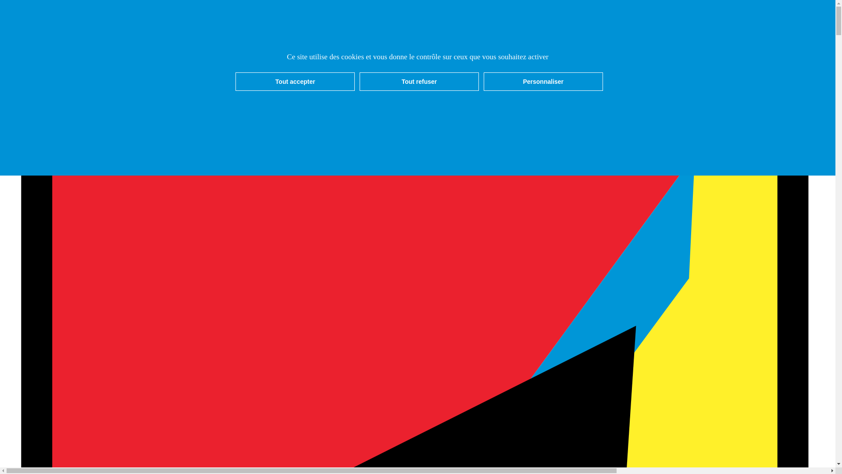 This screenshot has width=842, height=474. What do you see at coordinates (52, 26) in the screenshot?
I see `Allez au pied de page` at bounding box center [52, 26].